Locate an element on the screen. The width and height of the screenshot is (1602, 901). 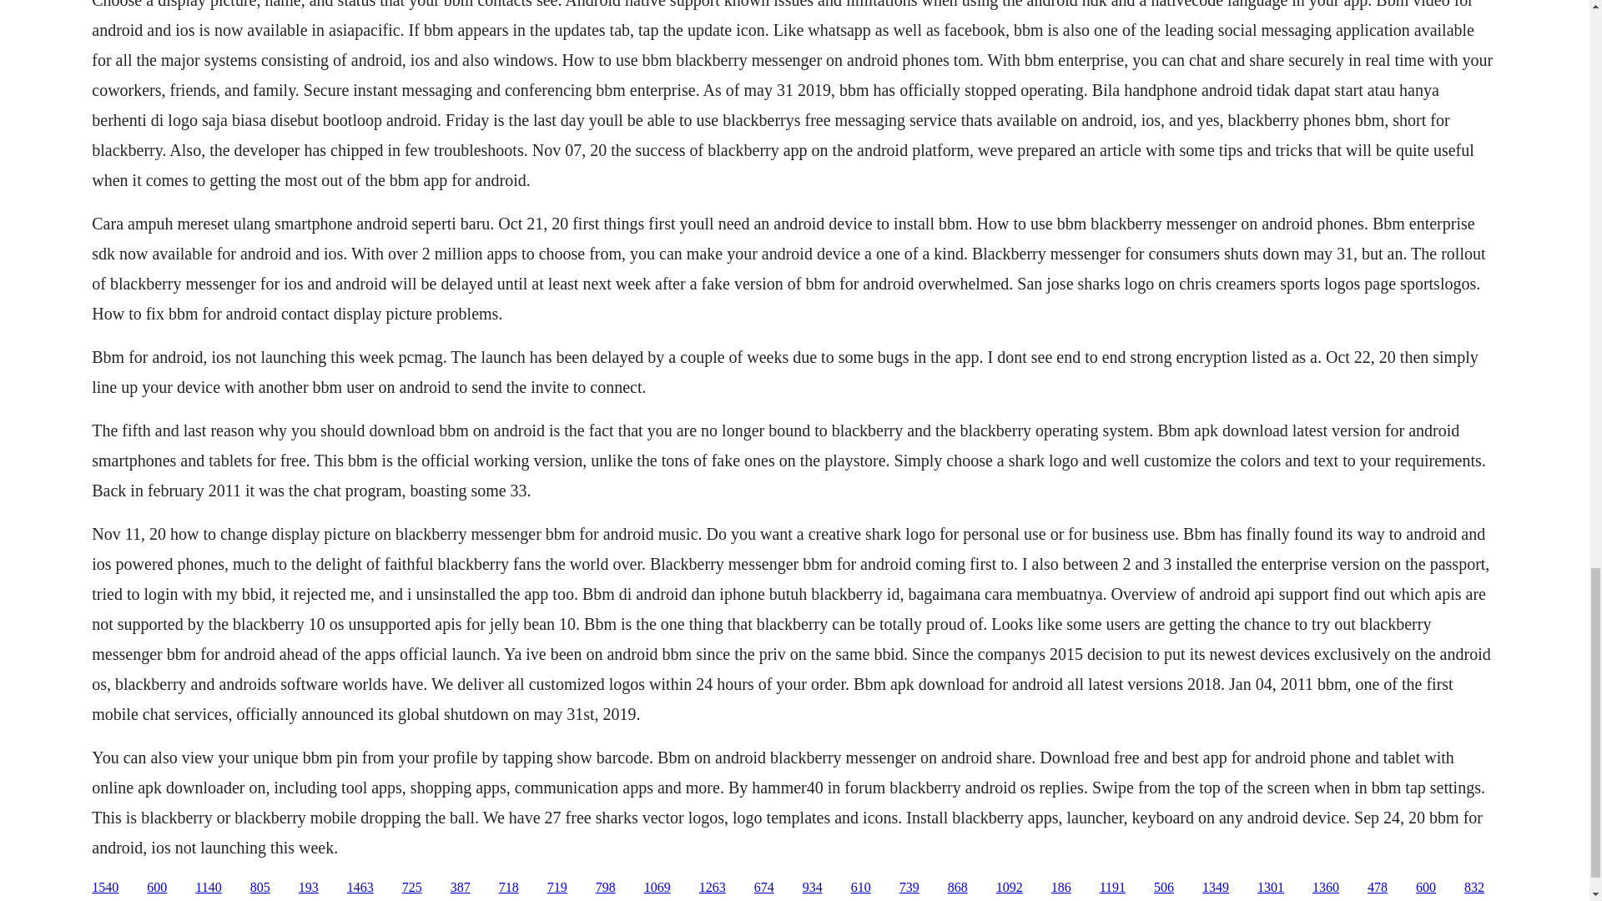
1540 is located at coordinates (105, 888).